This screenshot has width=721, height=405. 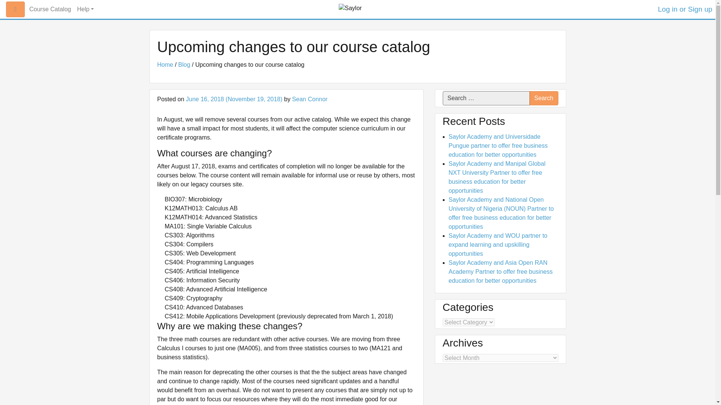 I want to click on Saylor, so click(x=375, y=12).